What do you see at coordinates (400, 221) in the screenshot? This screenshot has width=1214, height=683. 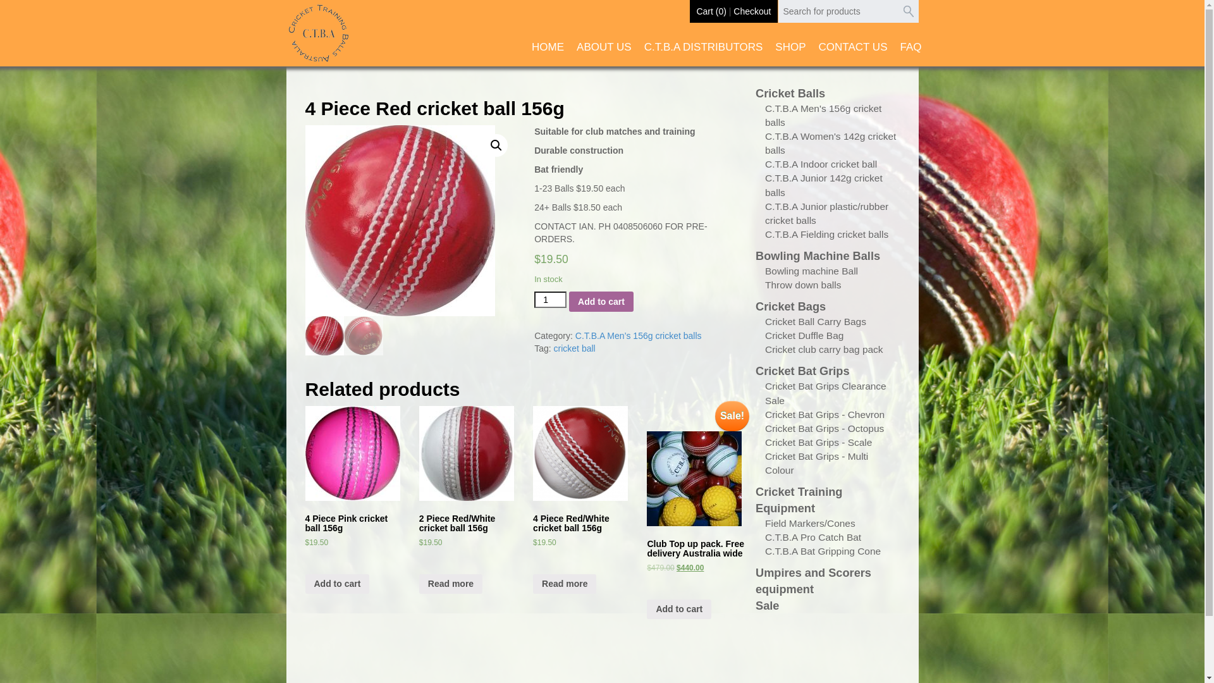 I see `ctba cricket ball` at bounding box center [400, 221].